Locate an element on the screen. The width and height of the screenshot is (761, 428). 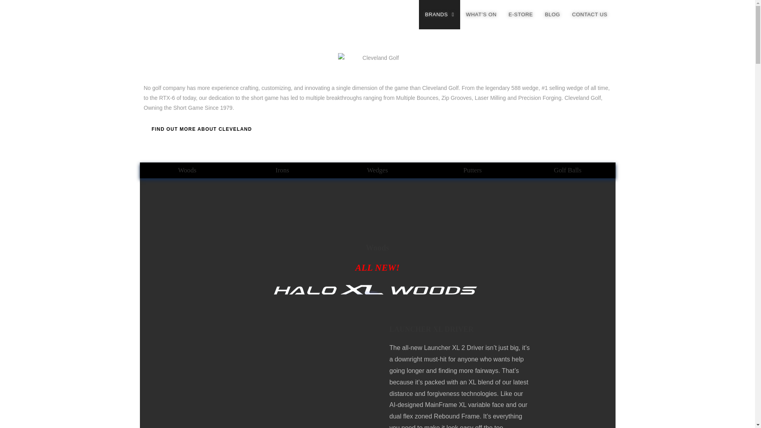
FIND OUT MORE ABOUT CLEVELAND is located at coordinates (201, 129).